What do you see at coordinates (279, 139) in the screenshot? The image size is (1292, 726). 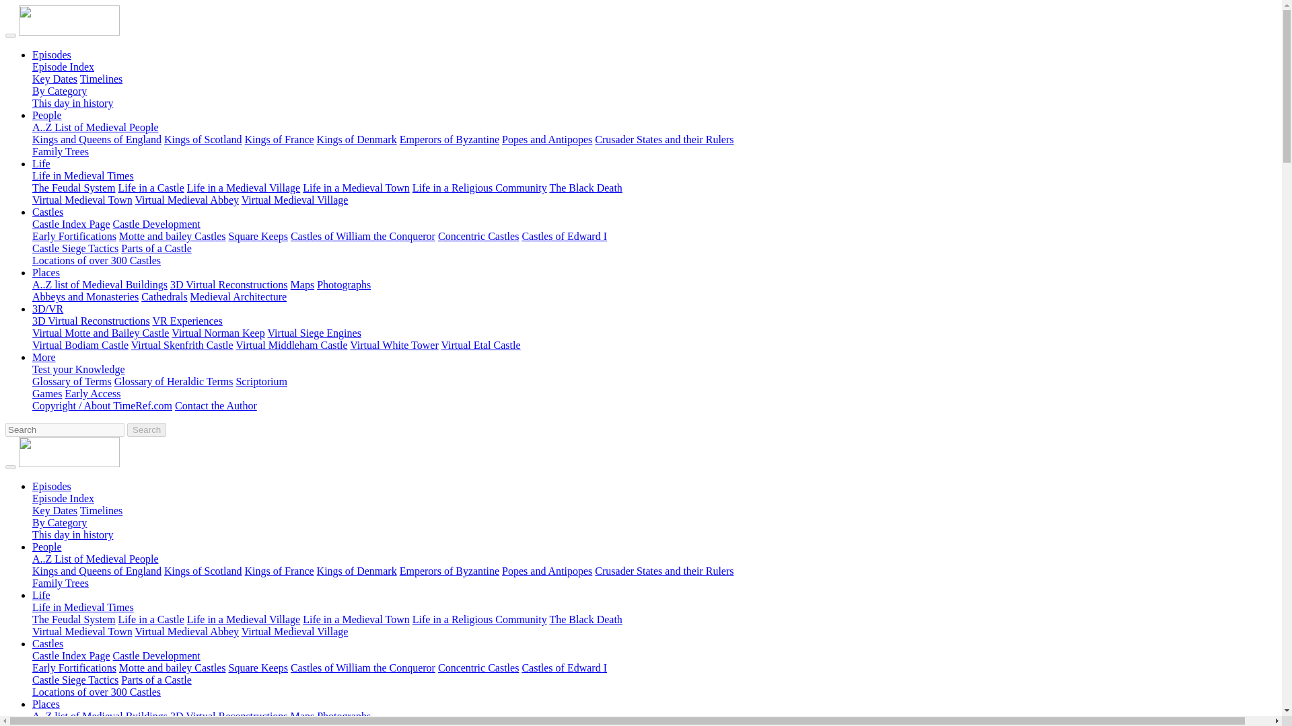 I see `Kings of France` at bounding box center [279, 139].